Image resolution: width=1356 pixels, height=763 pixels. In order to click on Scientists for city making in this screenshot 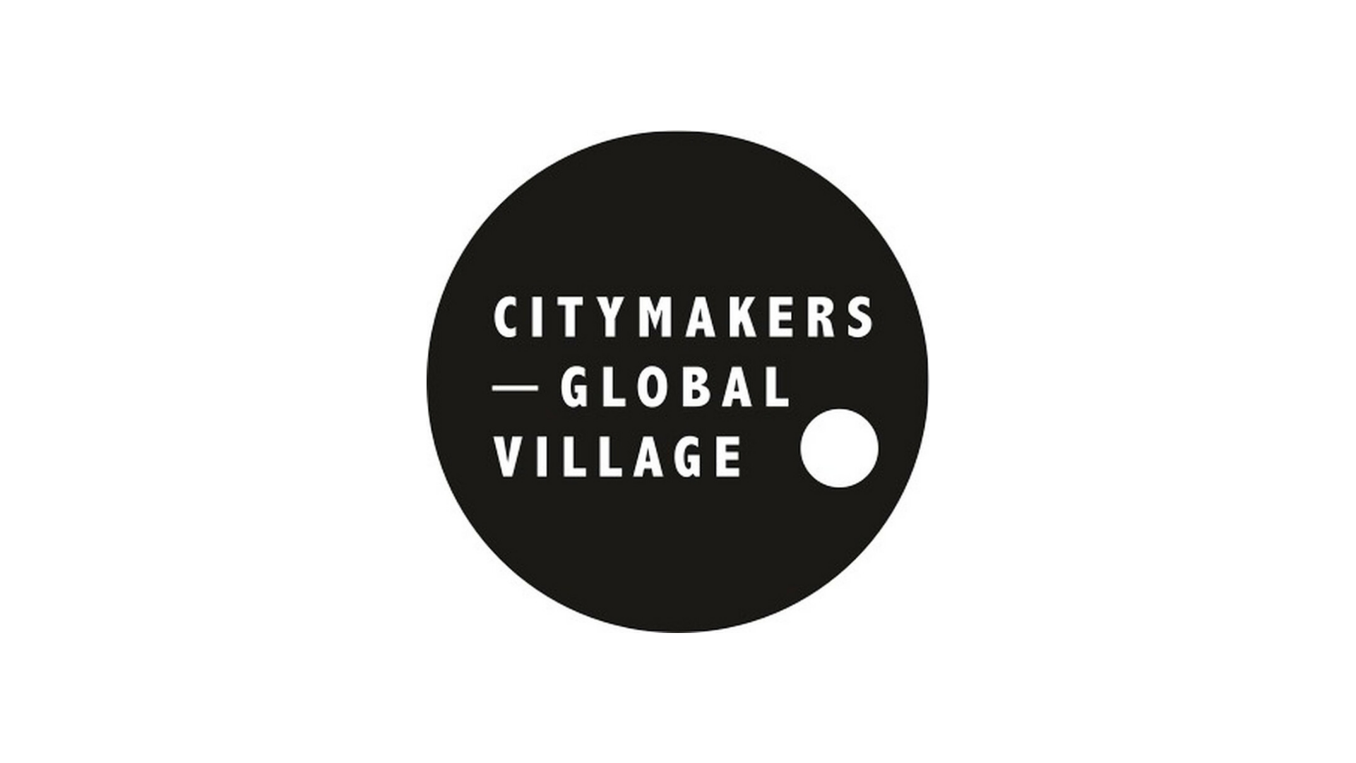, I will do `click(815, 40)`.